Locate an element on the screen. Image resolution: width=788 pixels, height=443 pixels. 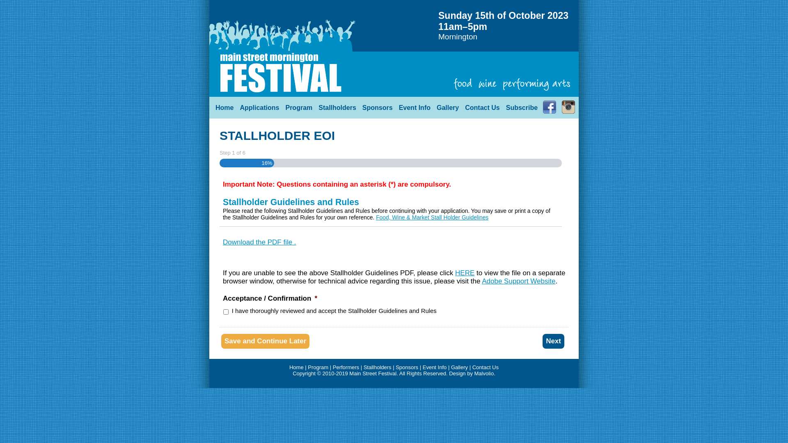
Gallery is located at coordinates (460, 368).